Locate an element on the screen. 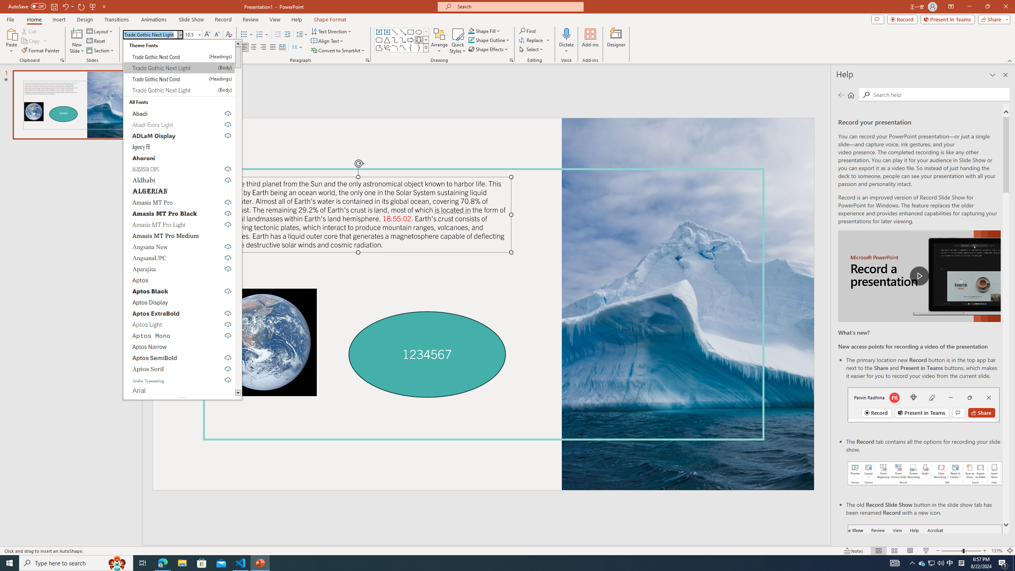 The width and height of the screenshot is (1015, 571). Curve is located at coordinates (403, 48).